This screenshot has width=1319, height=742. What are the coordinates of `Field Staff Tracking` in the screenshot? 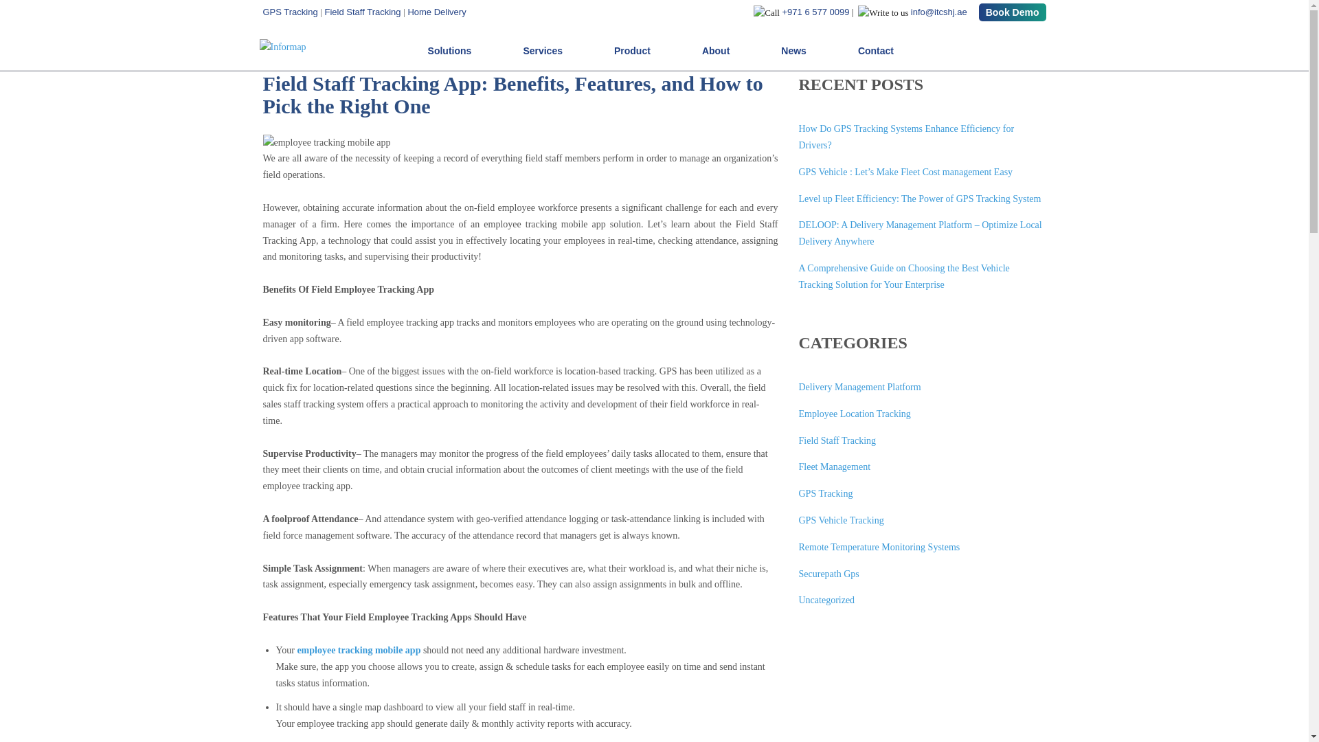 It's located at (363, 11).